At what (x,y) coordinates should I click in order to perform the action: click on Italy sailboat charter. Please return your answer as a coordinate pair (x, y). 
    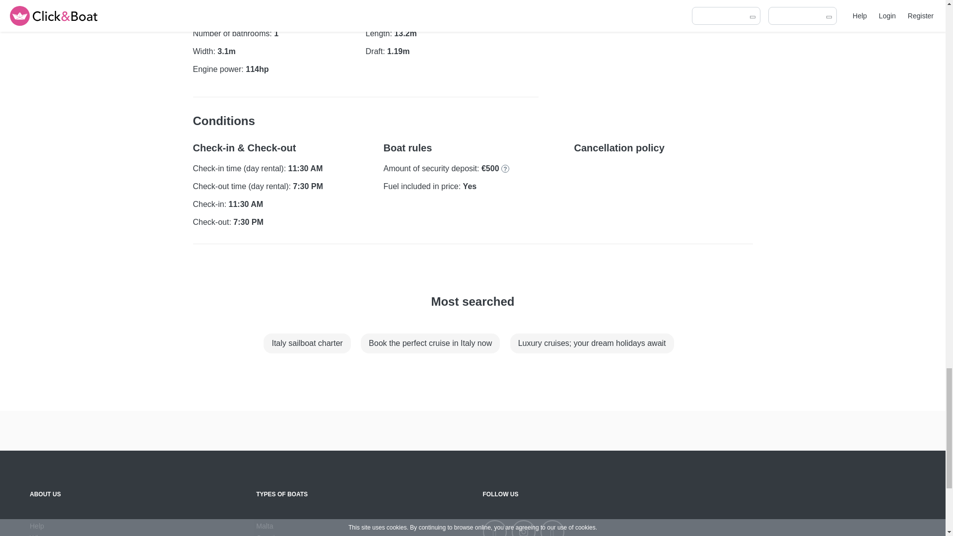
    Looking at the image, I should click on (307, 343).